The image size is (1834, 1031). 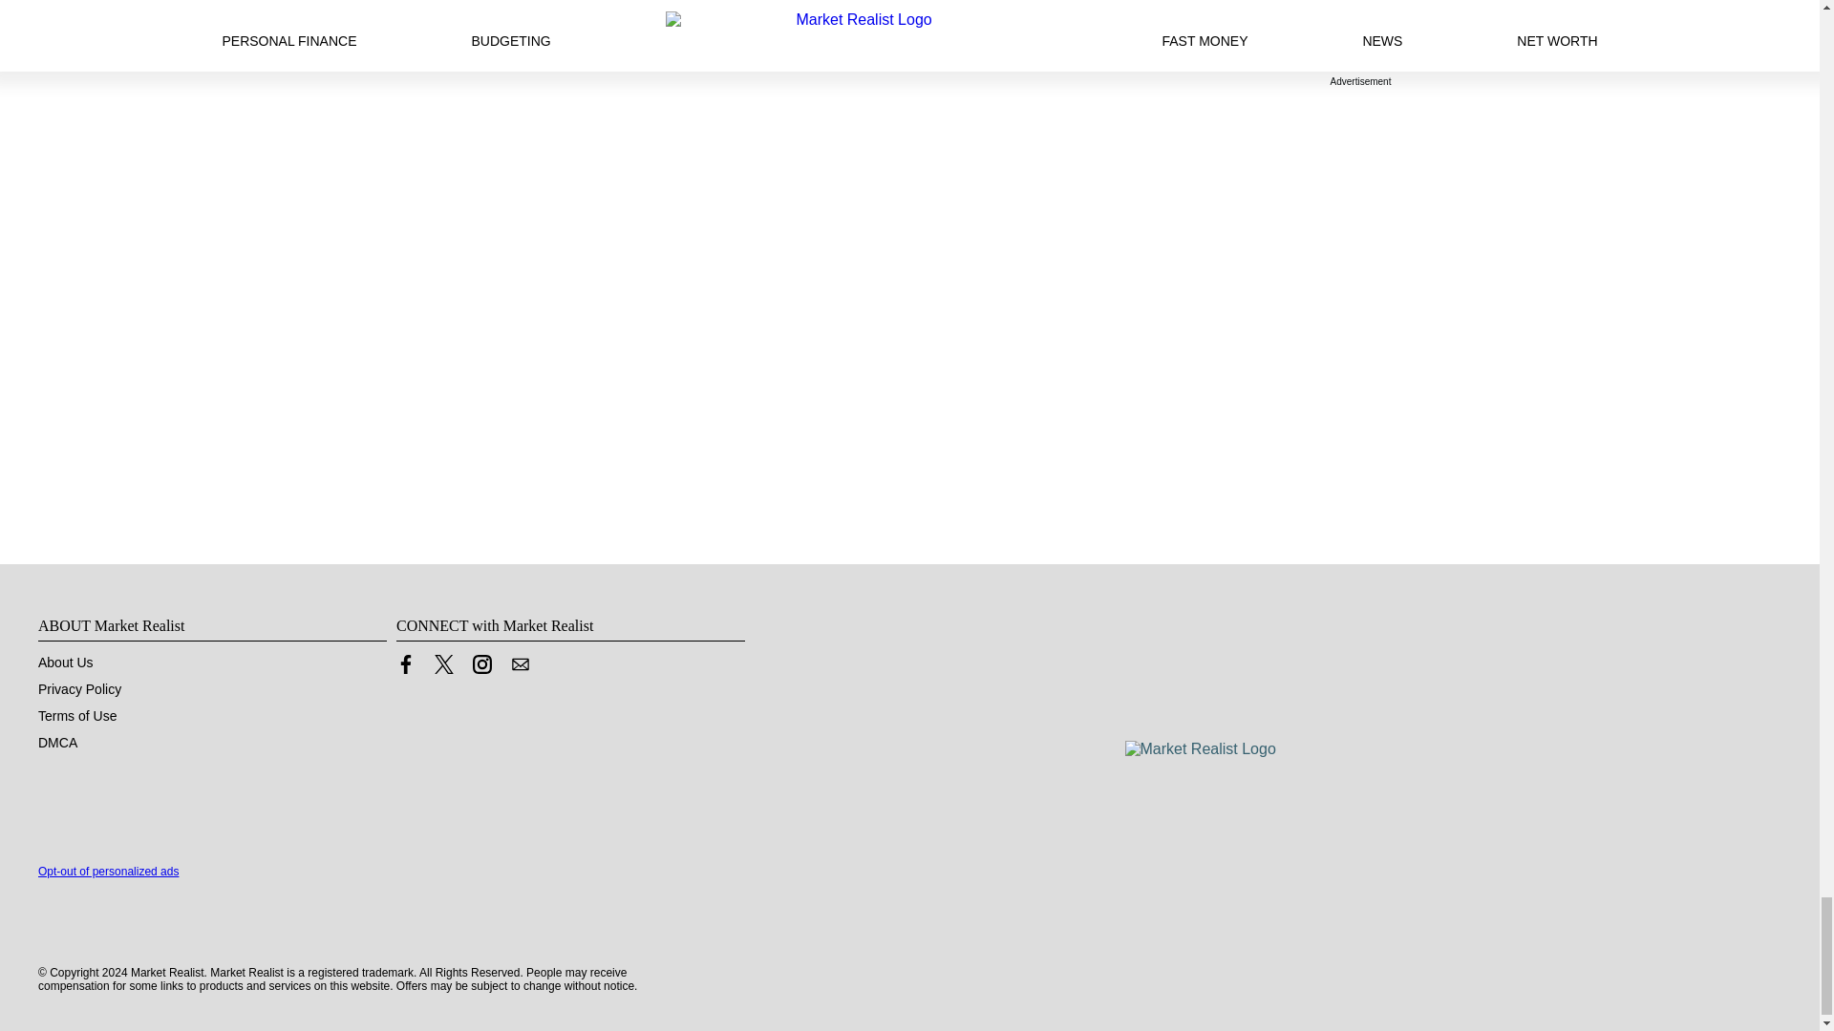 I want to click on Link to Instagram, so click(x=481, y=668).